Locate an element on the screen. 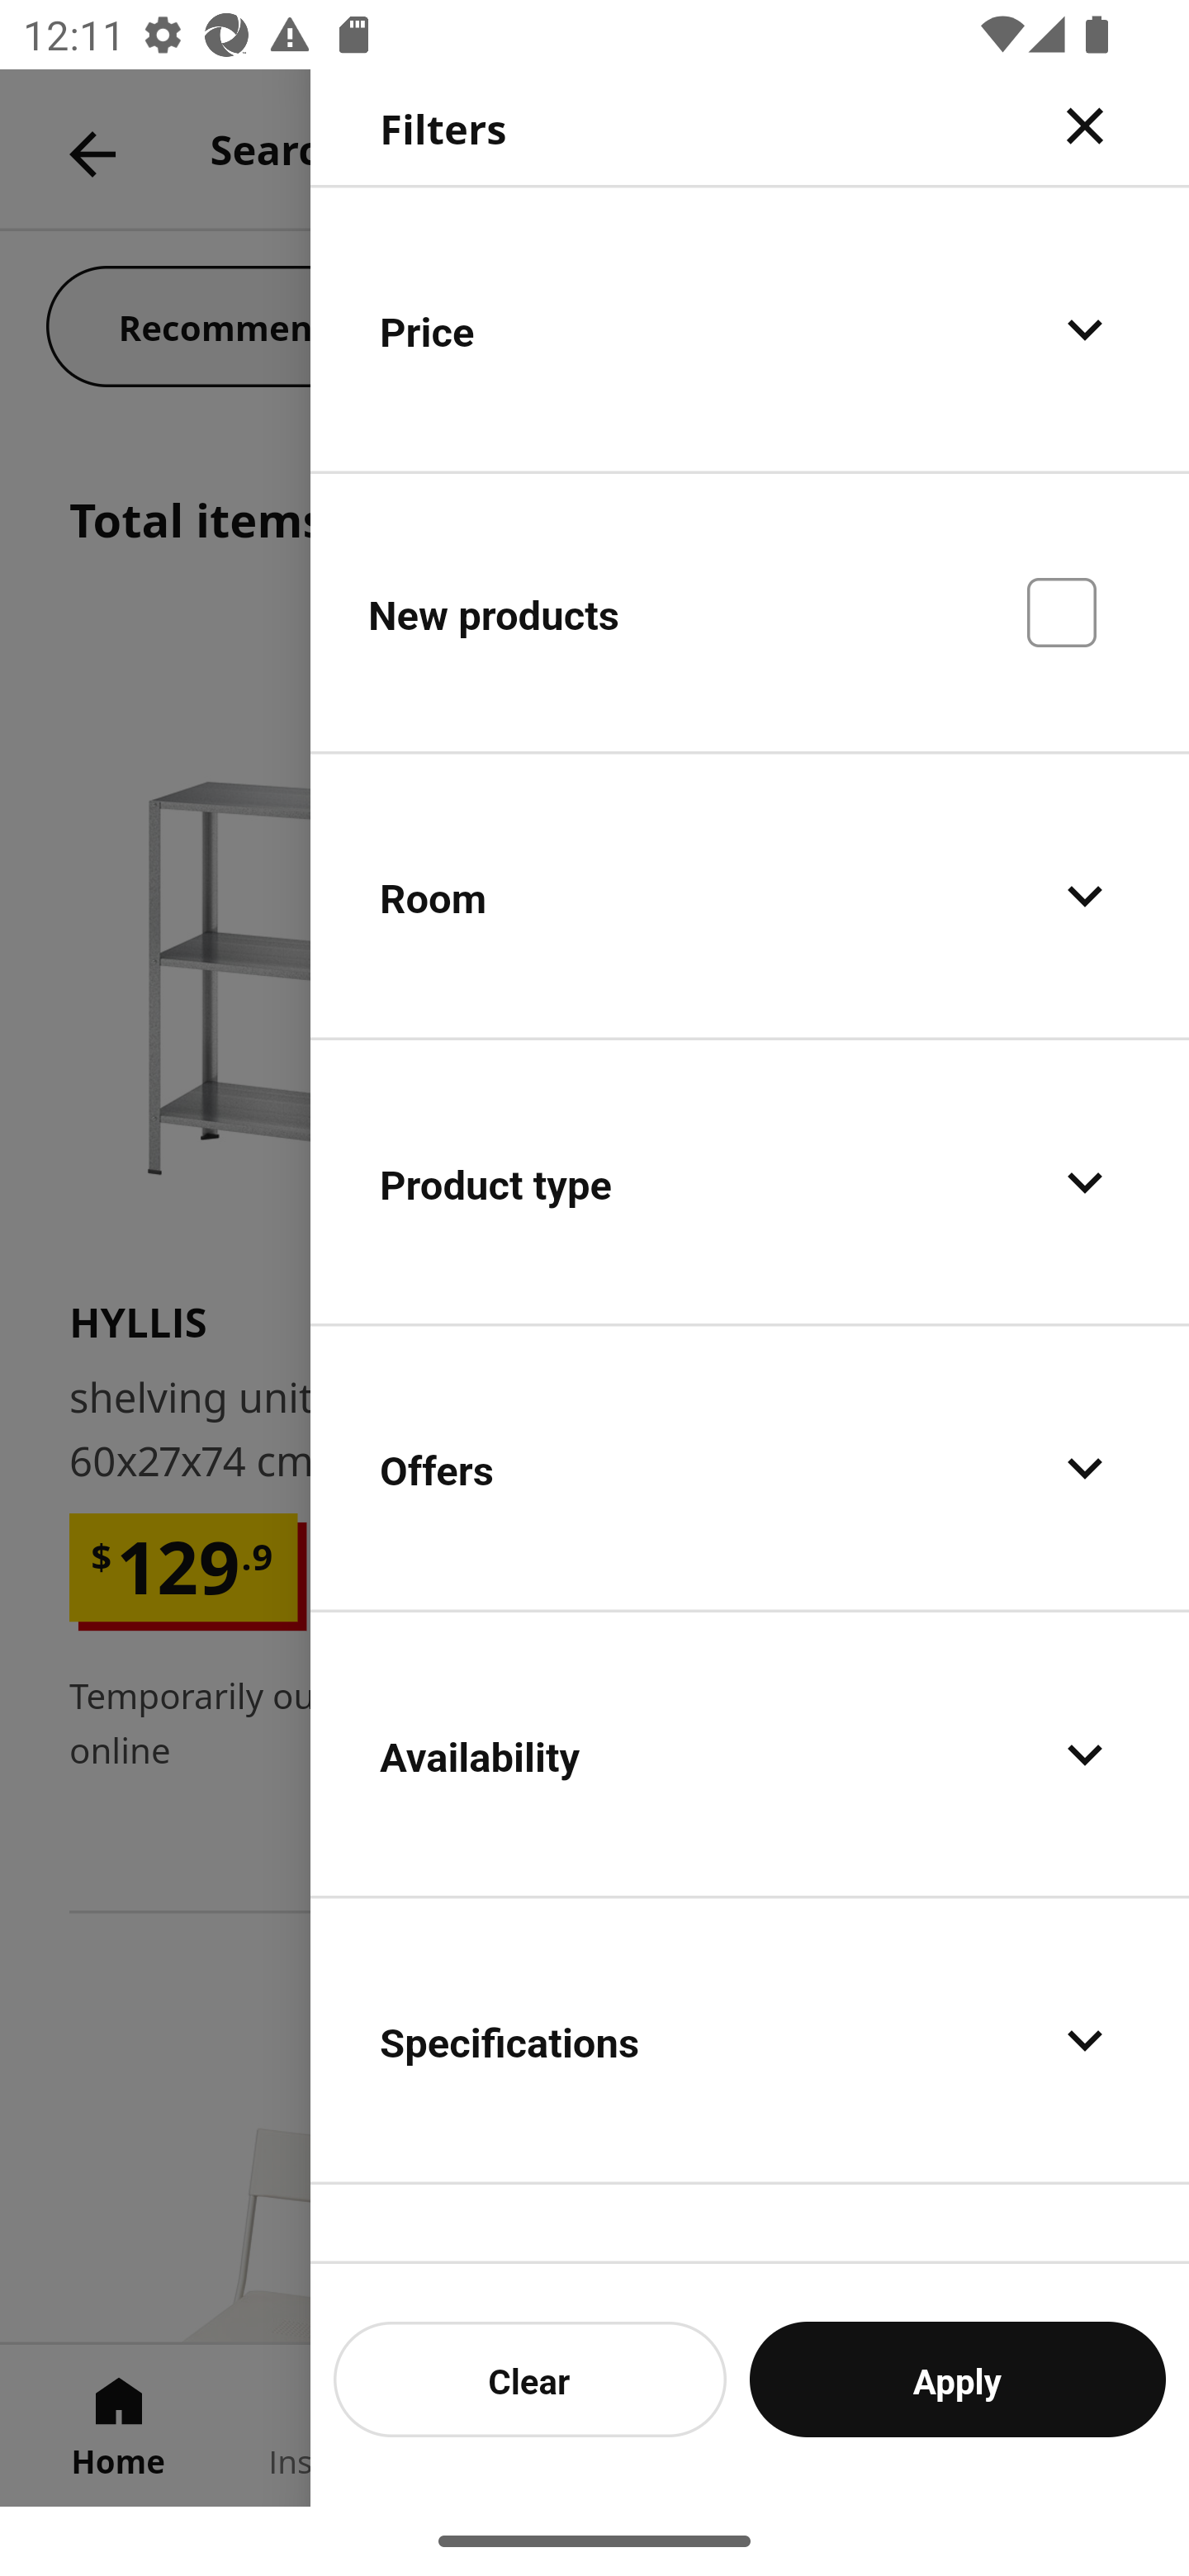  Specifications is located at coordinates (750, 2039).